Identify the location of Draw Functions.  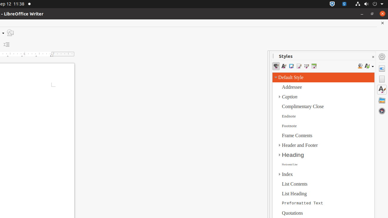
(10, 33).